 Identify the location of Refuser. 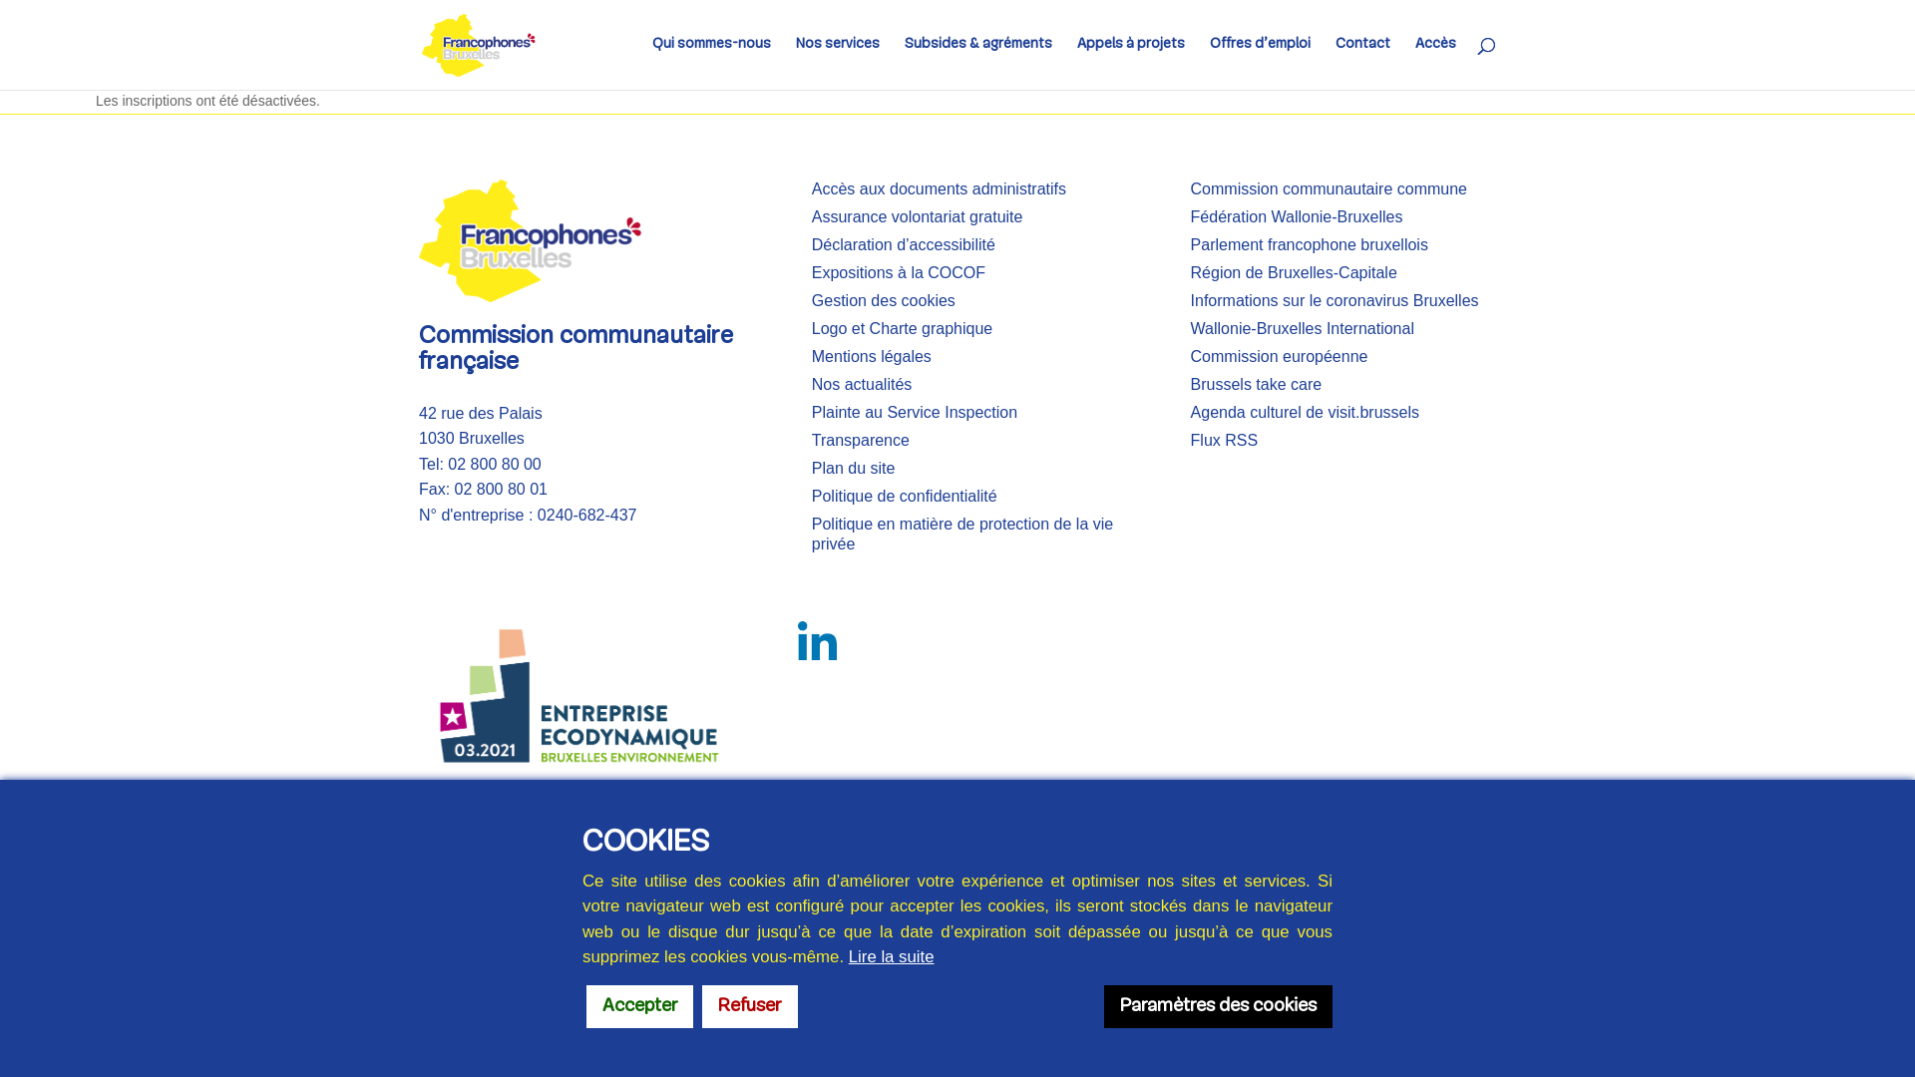
(750, 1007).